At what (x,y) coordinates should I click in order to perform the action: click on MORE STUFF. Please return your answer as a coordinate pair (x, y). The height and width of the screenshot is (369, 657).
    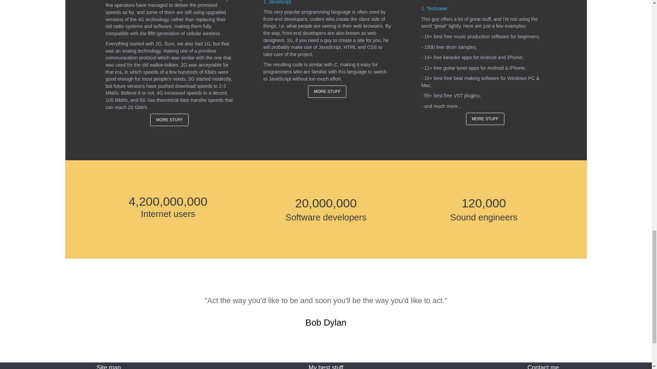
    Looking at the image, I should click on (327, 92).